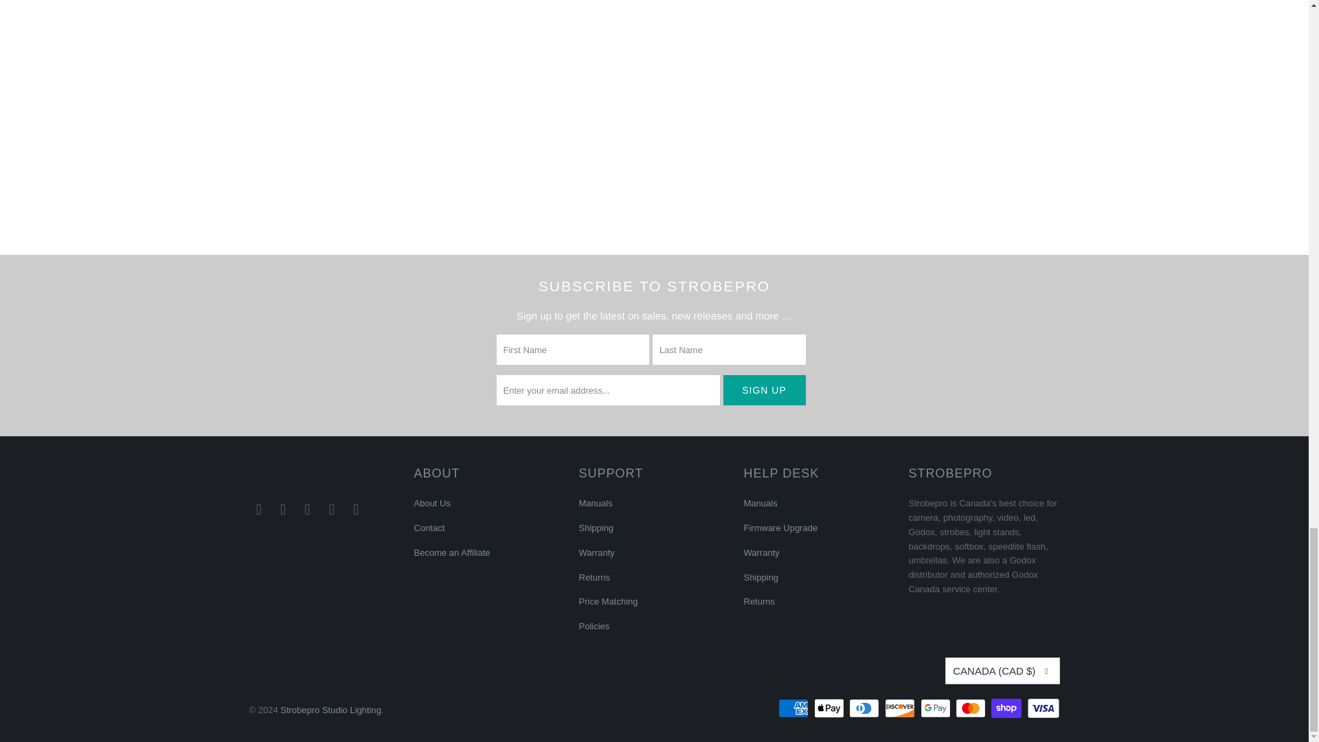 Image resolution: width=1319 pixels, height=742 pixels. I want to click on Apple Pay, so click(830, 708).